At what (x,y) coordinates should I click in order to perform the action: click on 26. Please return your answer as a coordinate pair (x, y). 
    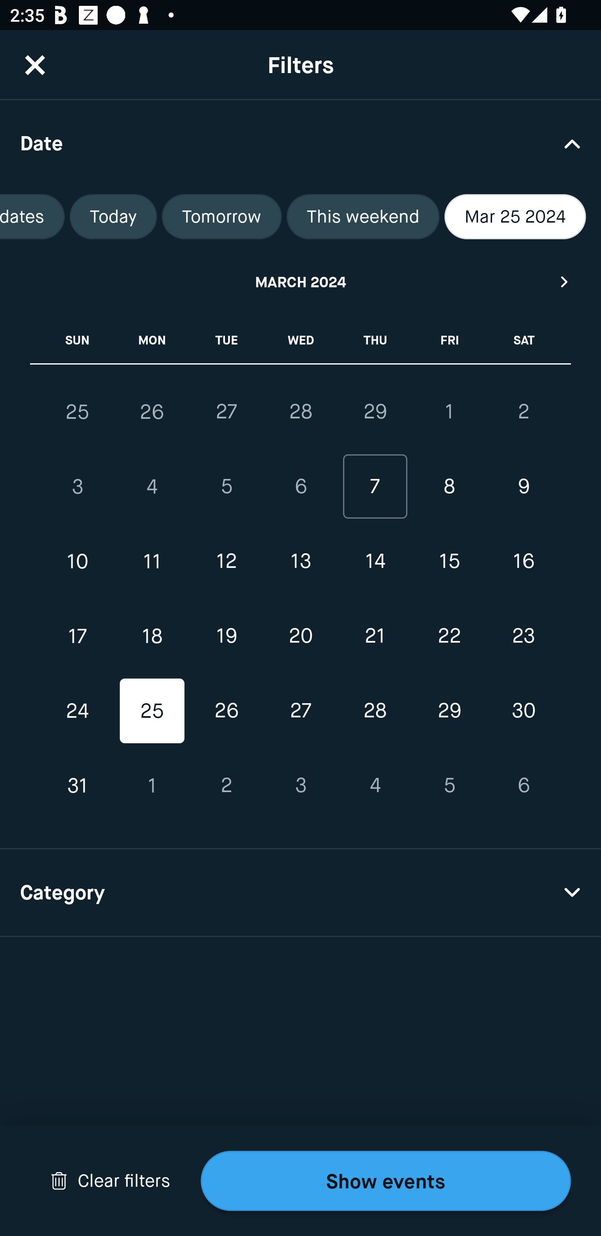
    Looking at the image, I should click on (226, 711).